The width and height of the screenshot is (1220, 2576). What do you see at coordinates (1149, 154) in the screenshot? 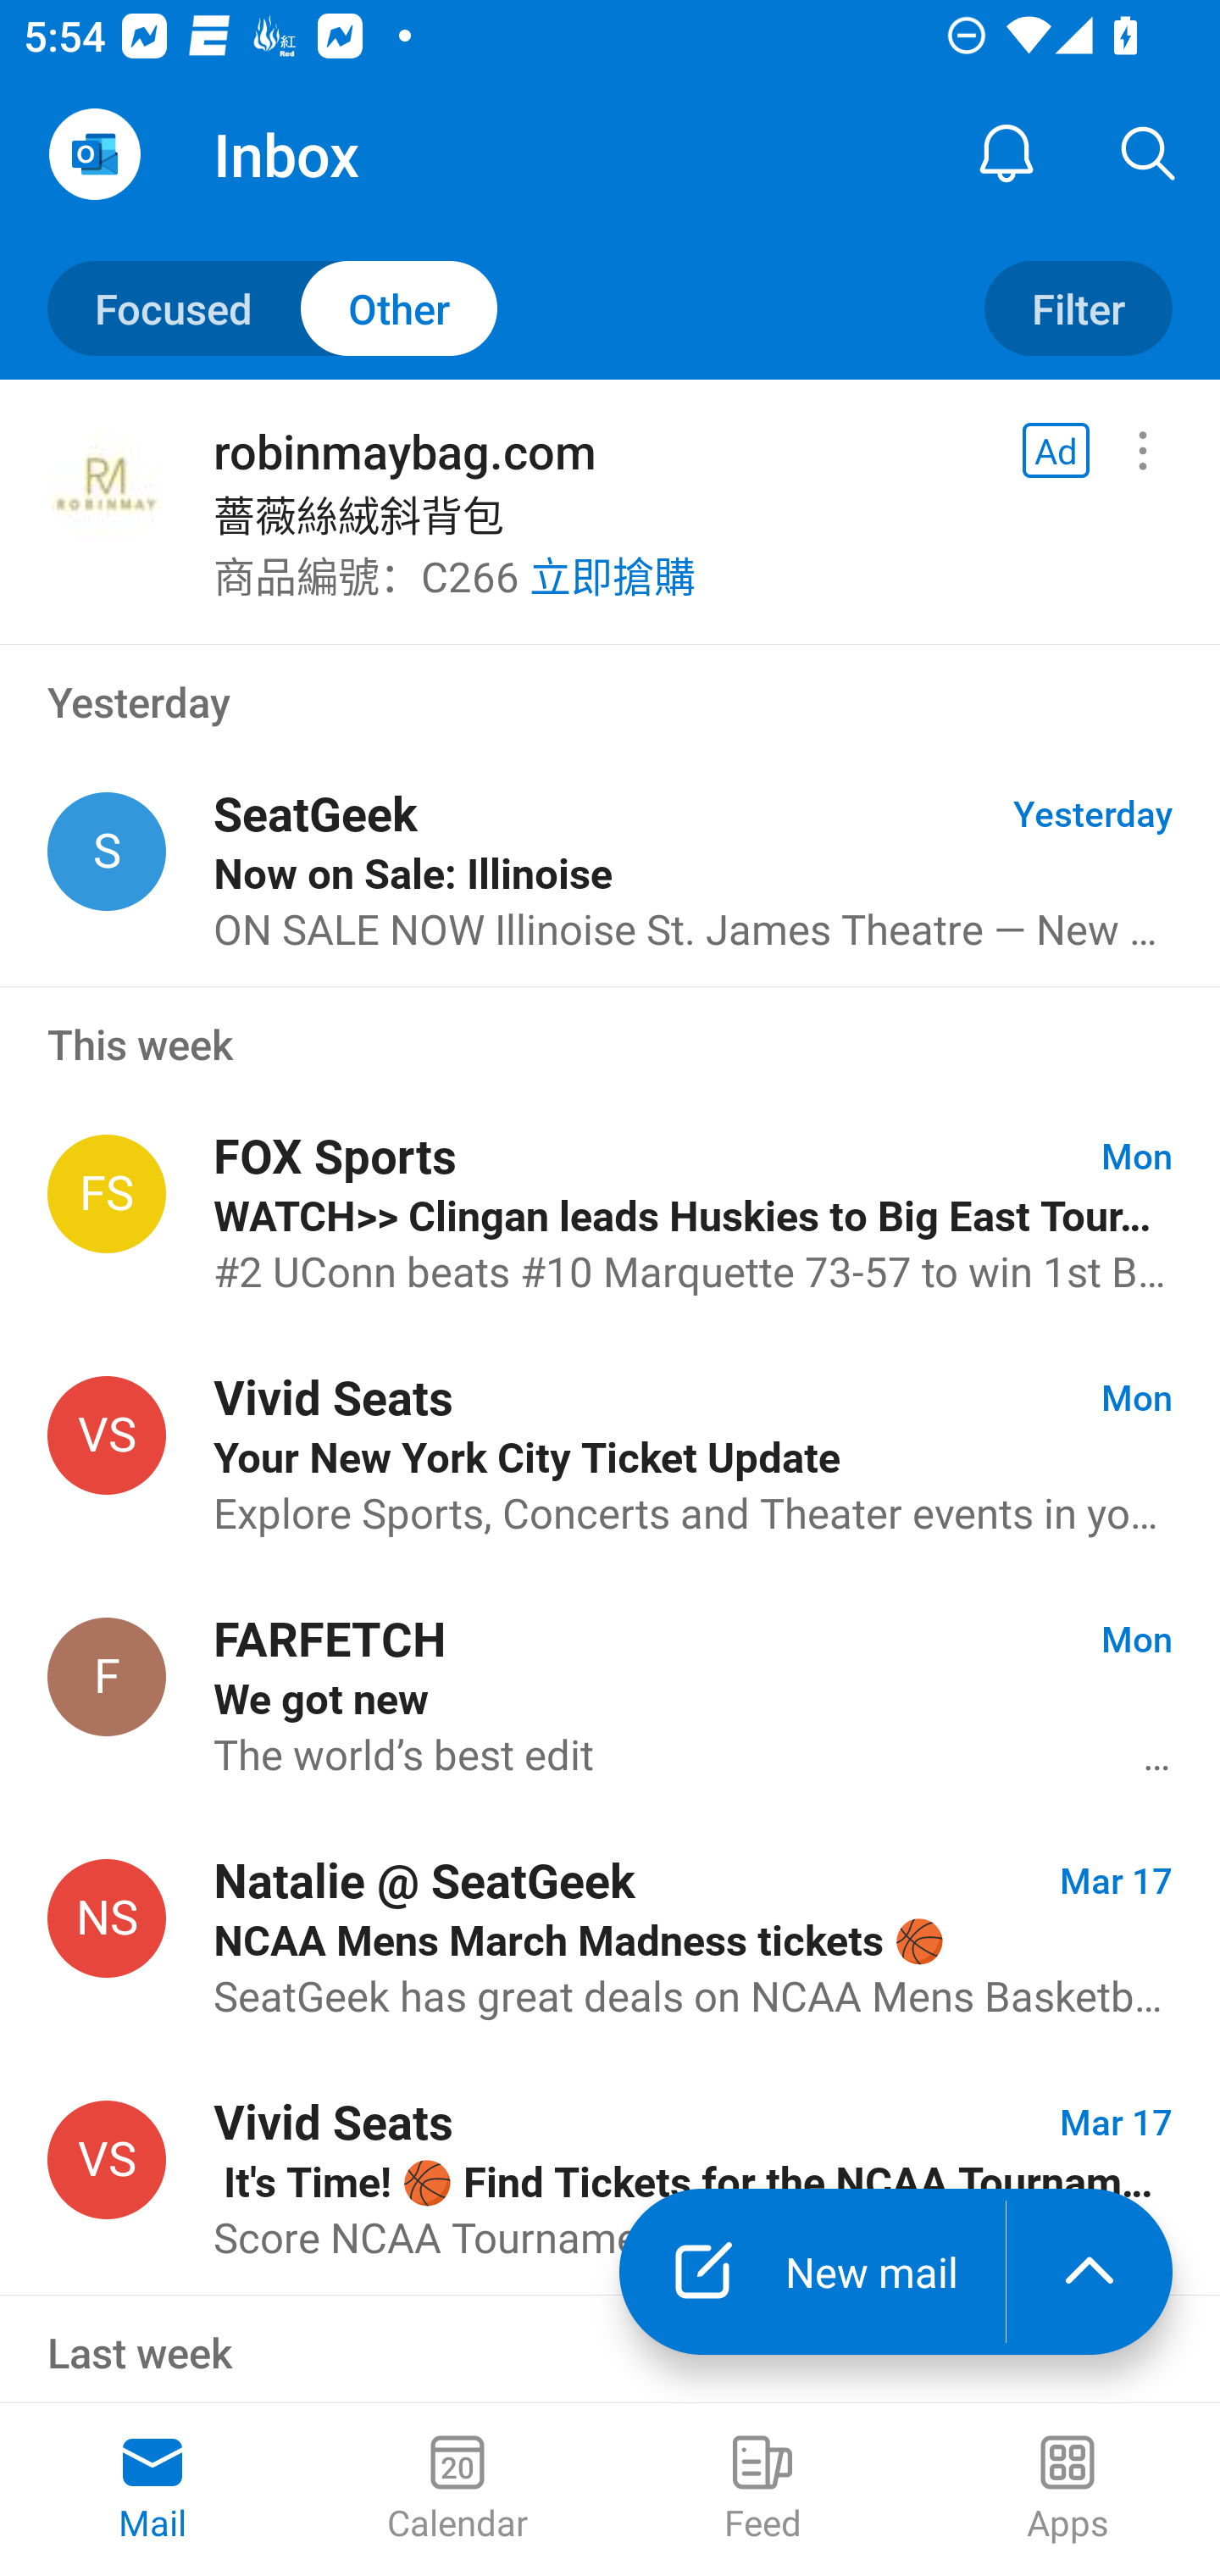
I see `Search, , ` at bounding box center [1149, 154].